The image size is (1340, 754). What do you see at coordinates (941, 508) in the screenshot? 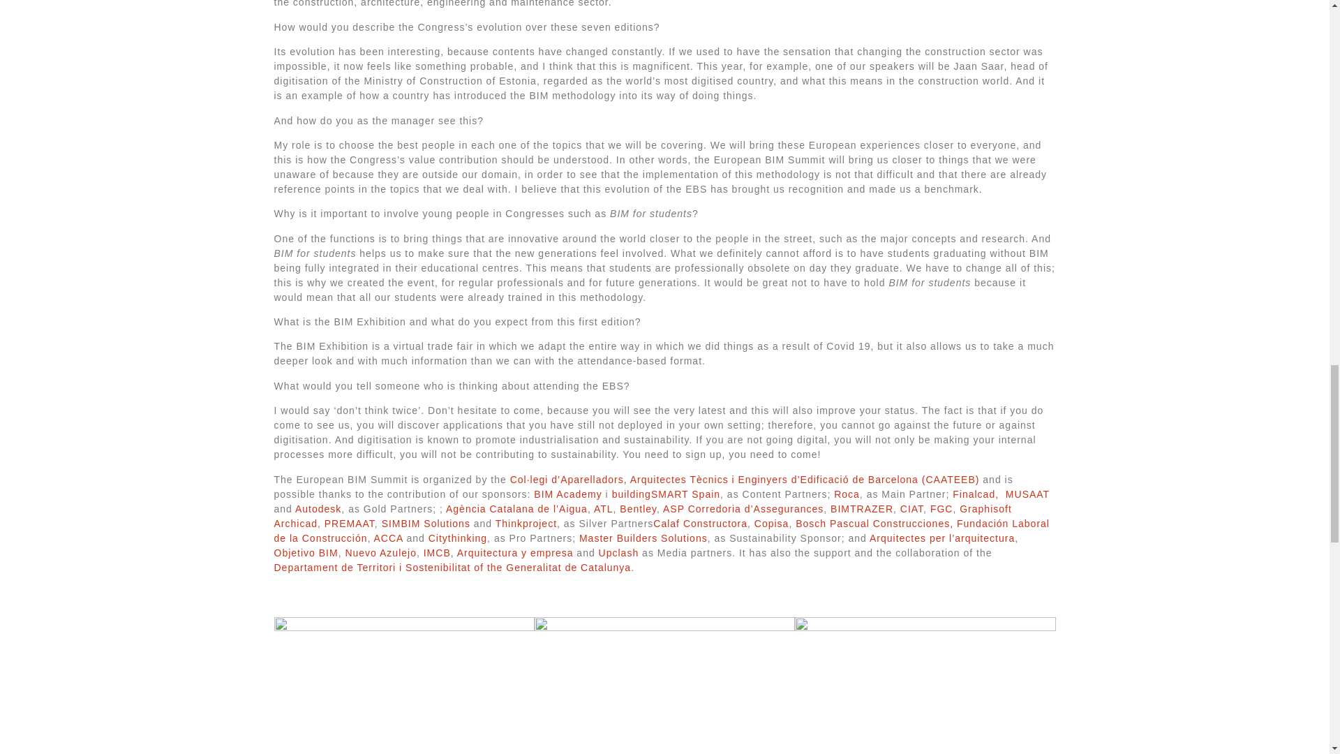
I see `FGC` at bounding box center [941, 508].